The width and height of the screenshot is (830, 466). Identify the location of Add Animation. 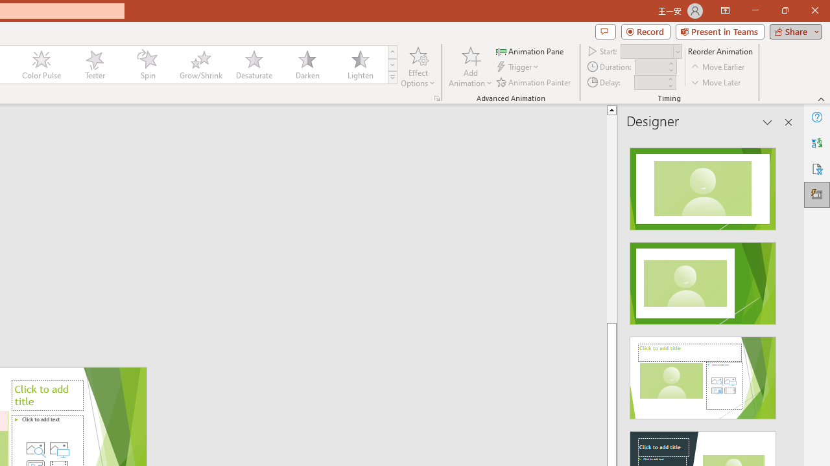
(470, 66).